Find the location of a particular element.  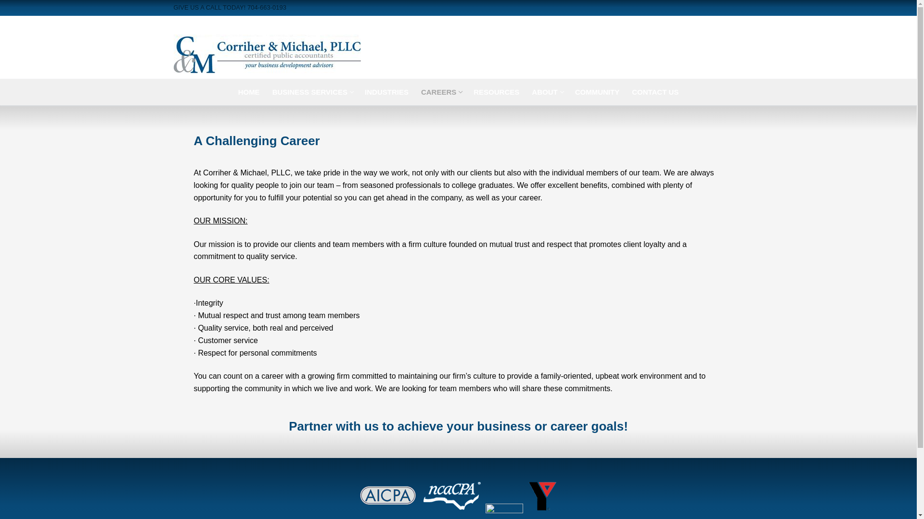

INDUSTRIES is located at coordinates (497, 91).